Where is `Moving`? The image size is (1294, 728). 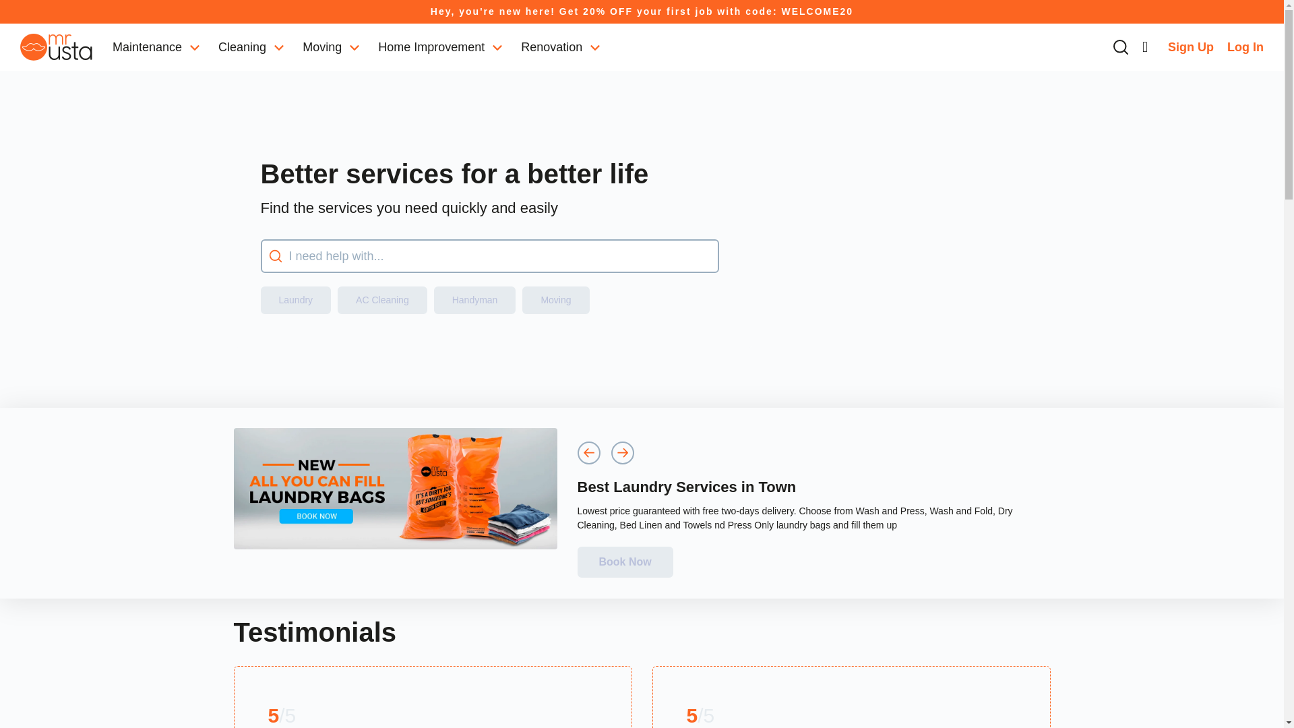 Moving is located at coordinates (331, 47).